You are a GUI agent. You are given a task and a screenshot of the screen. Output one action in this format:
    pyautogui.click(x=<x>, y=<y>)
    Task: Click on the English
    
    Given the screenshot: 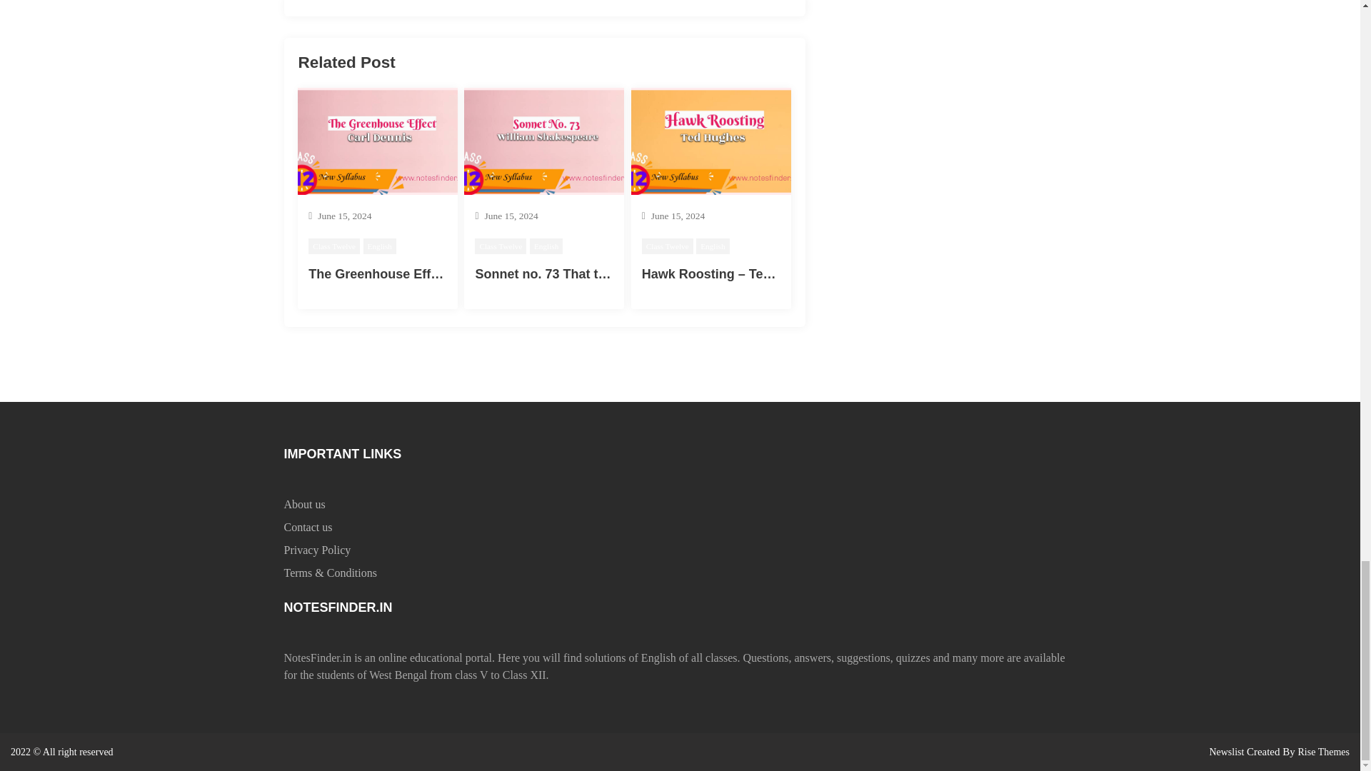 What is the action you would take?
    pyautogui.click(x=379, y=246)
    